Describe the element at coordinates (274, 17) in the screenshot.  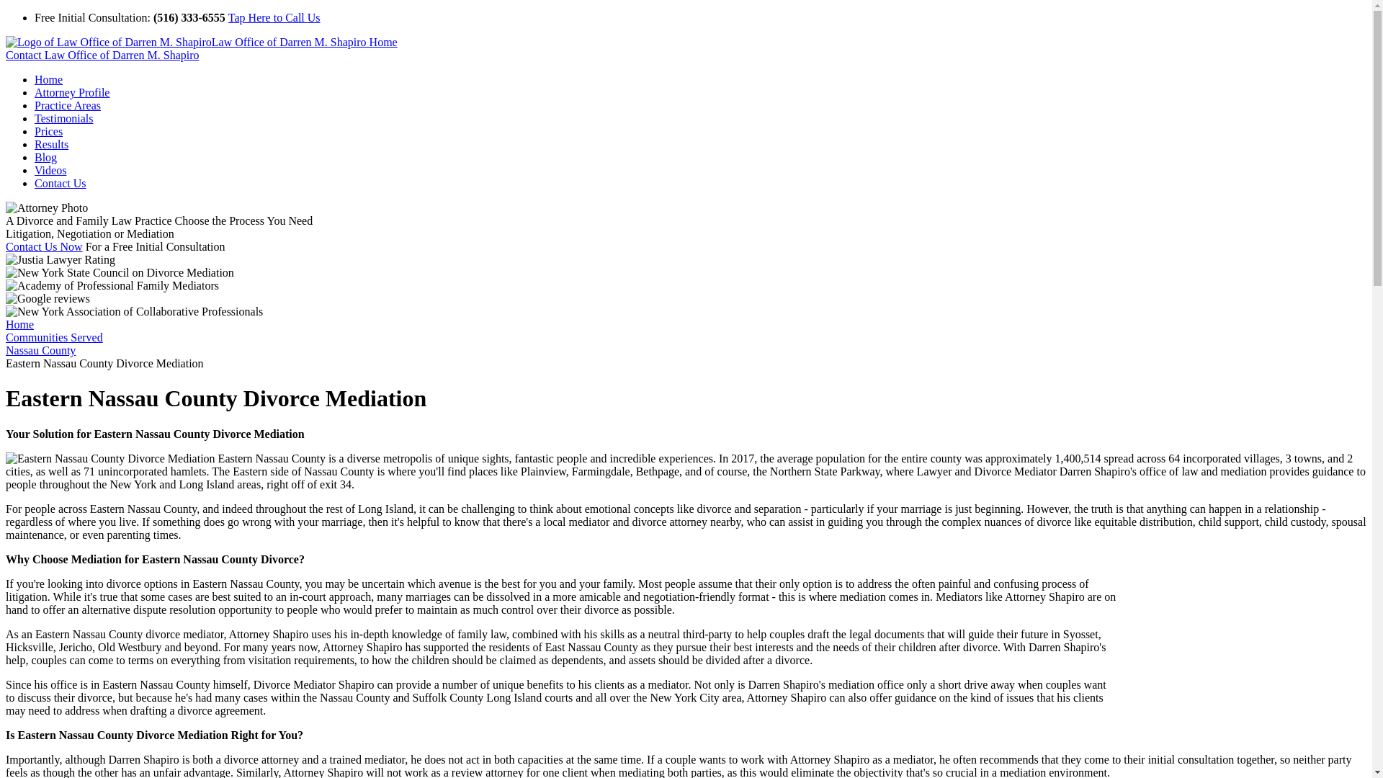
I see `Tap Here to Call Us` at that location.